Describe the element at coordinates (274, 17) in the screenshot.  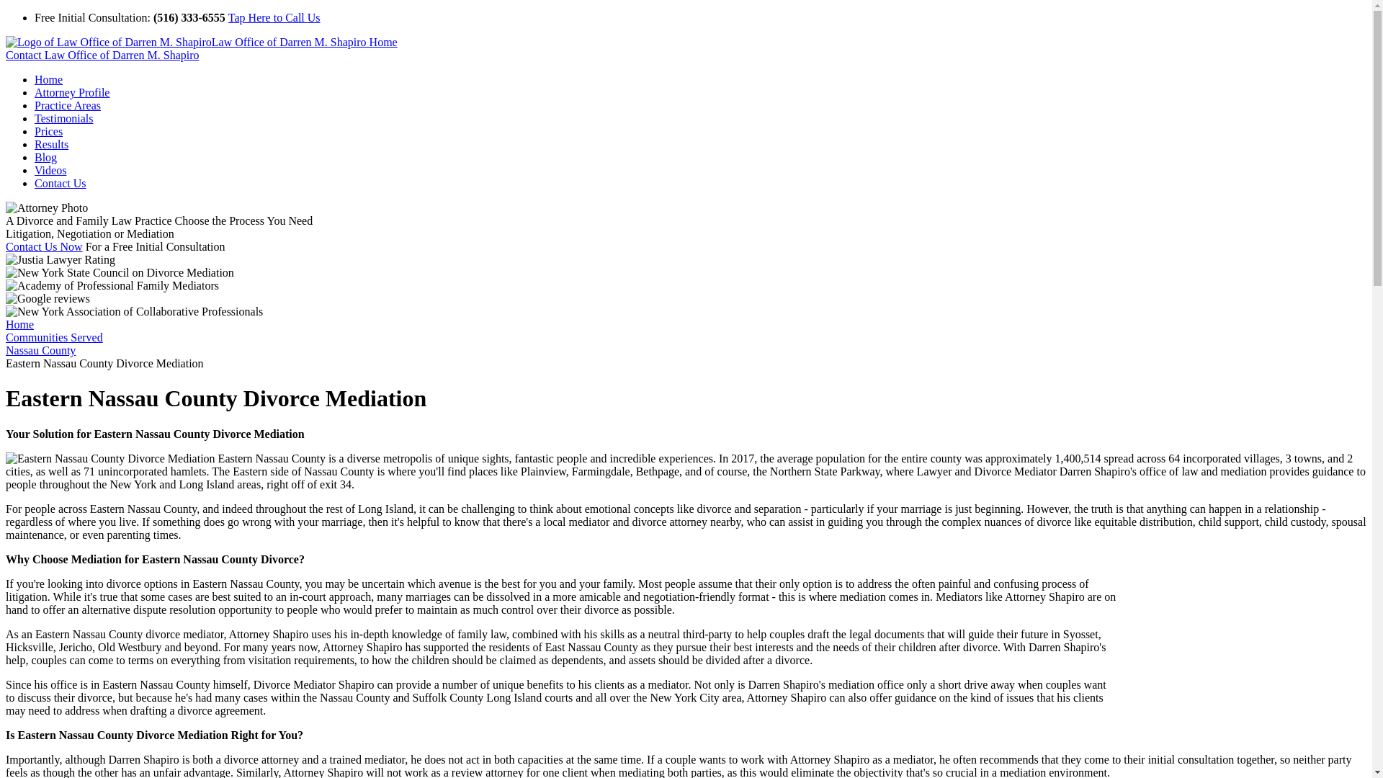
I see `Tap Here to Call Us` at that location.